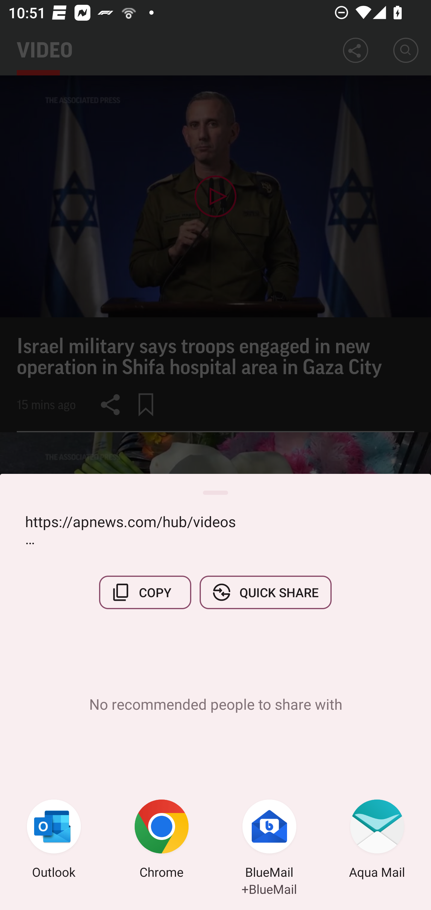 This screenshot has width=431, height=910. Describe the element at coordinates (54, 841) in the screenshot. I see `Outlook` at that location.